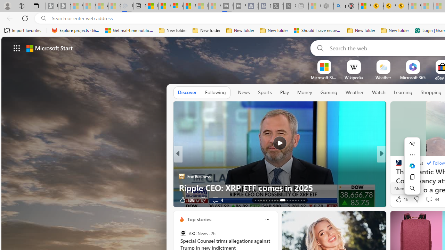 This screenshot has width=445, height=250. I want to click on Nordace.com, so click(405, 176).